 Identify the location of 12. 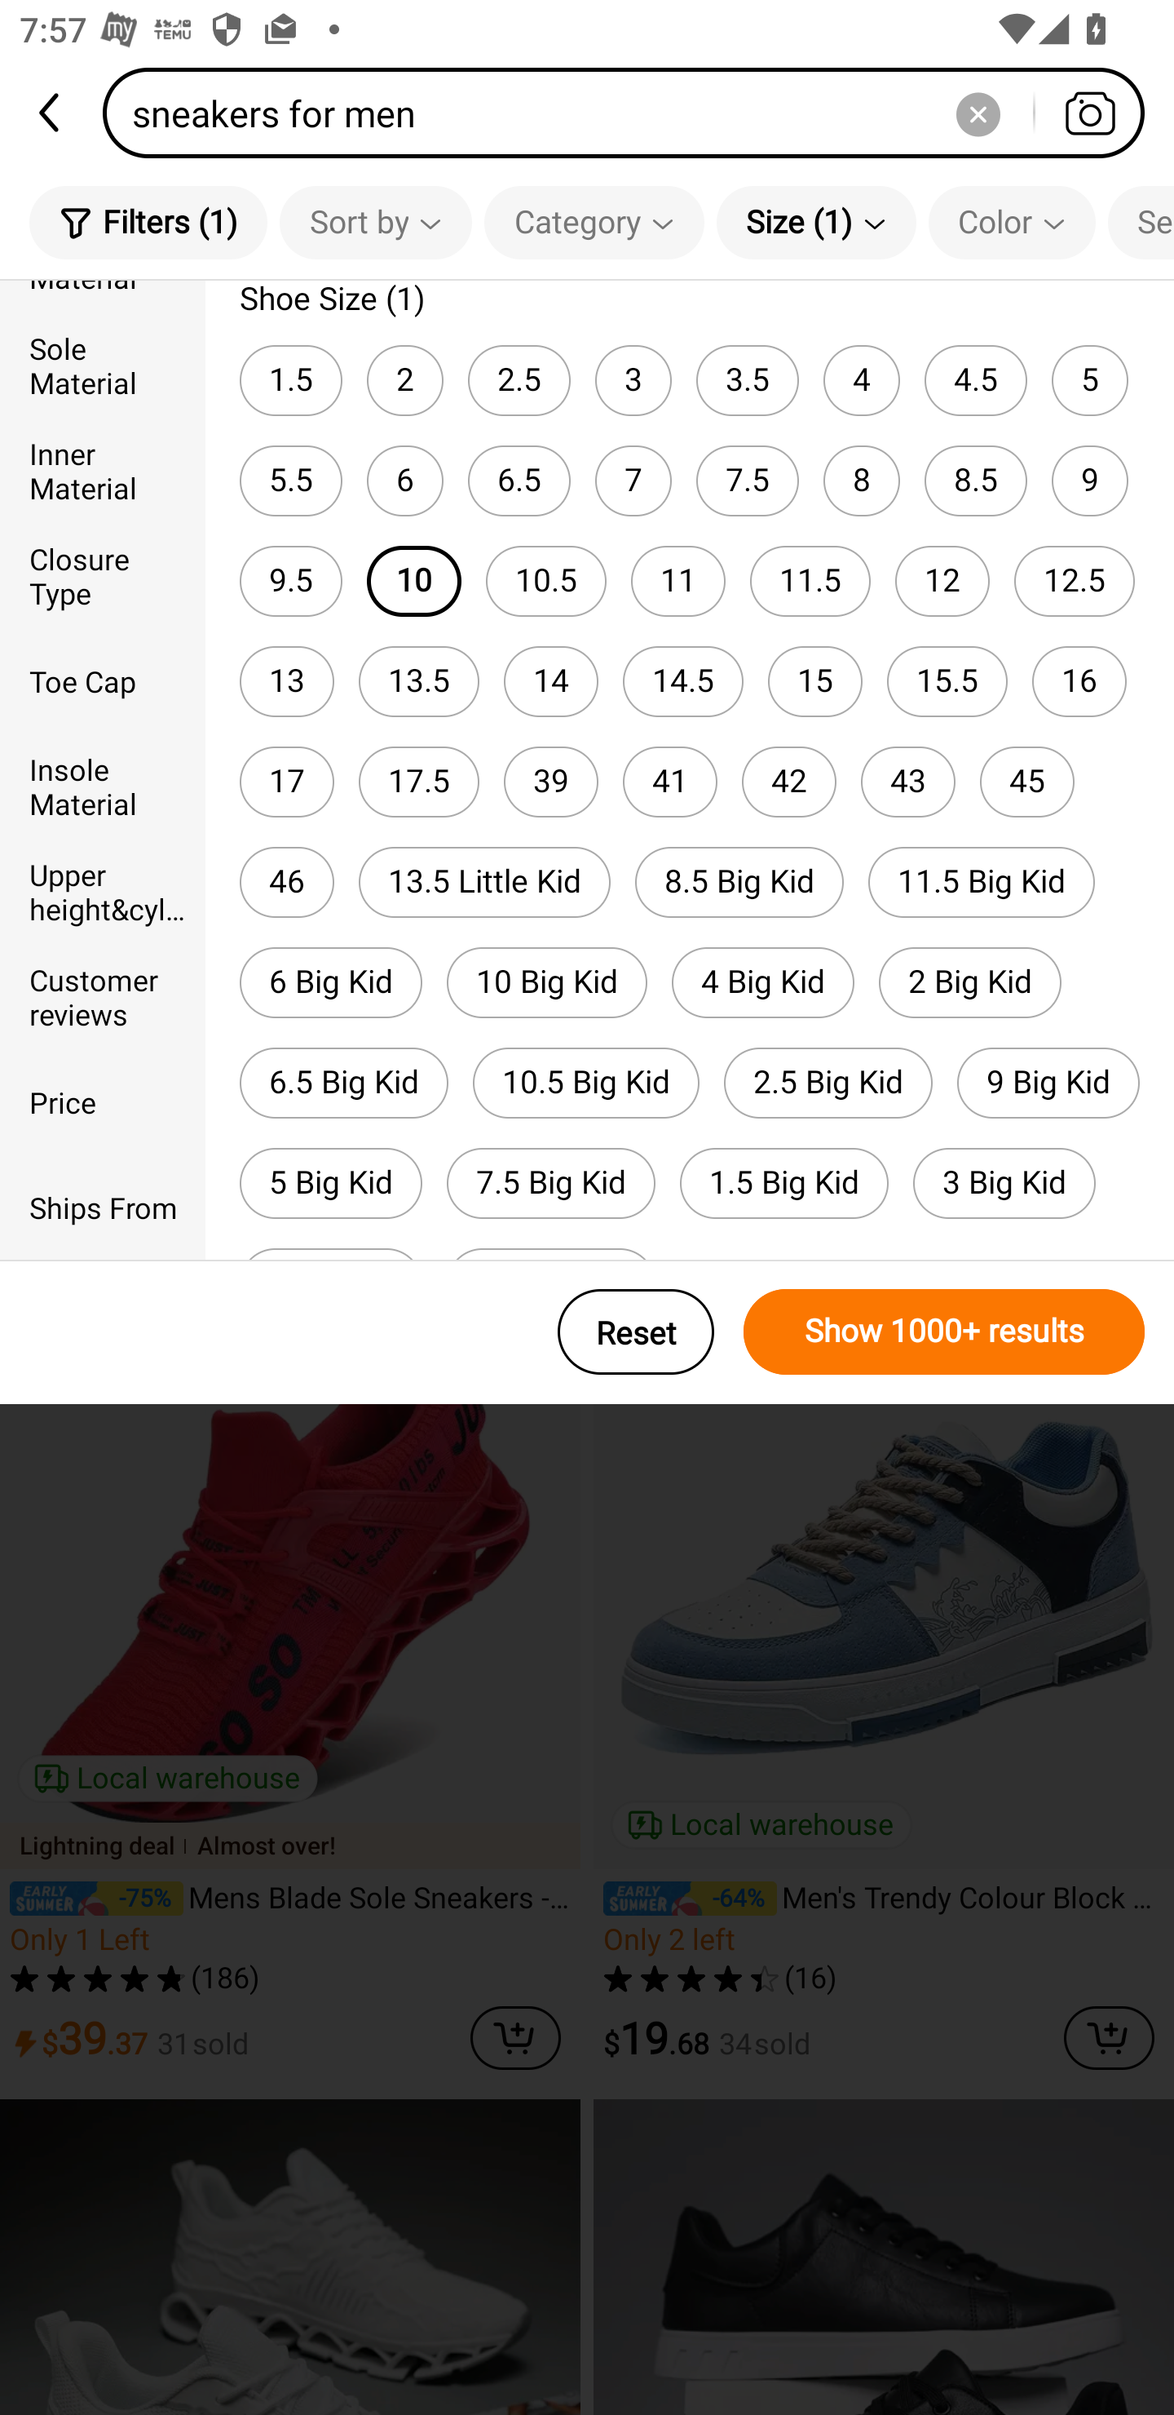
(942, 580).